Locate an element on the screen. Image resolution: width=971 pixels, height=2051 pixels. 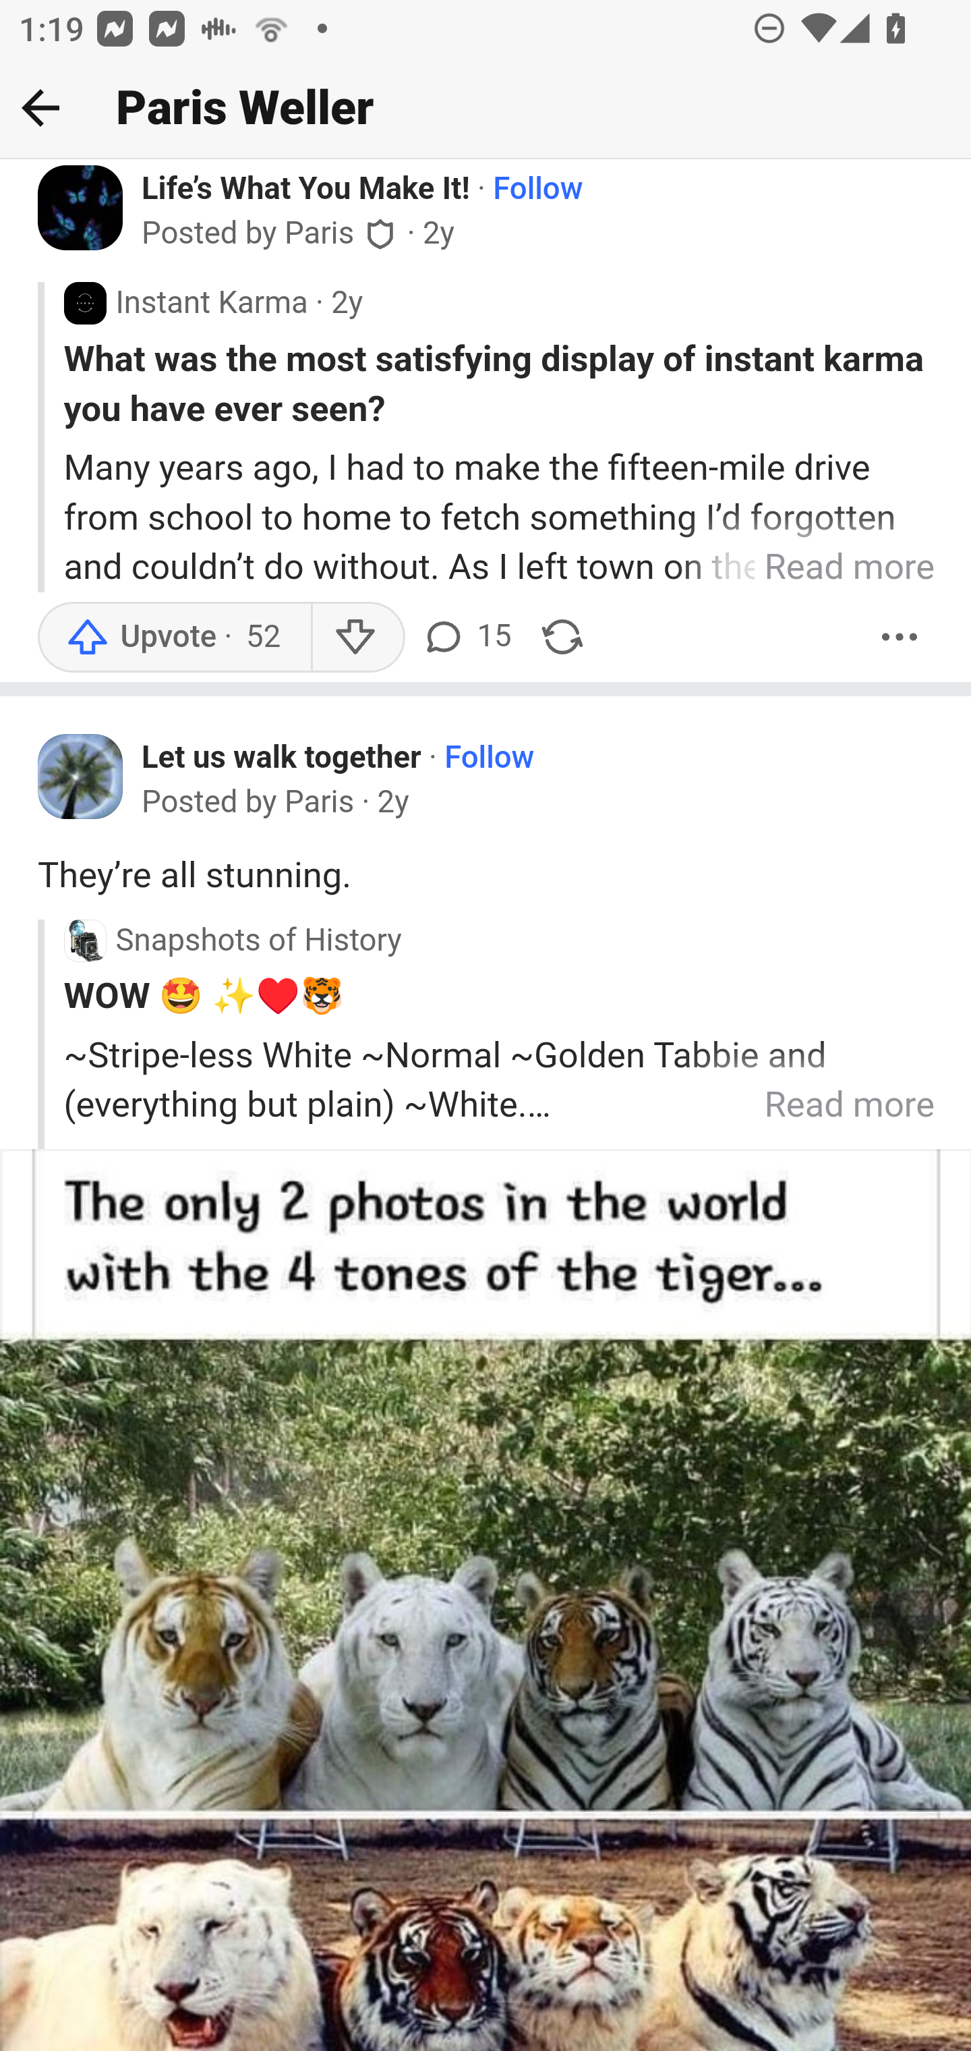
Follow is located at coordinates (538, 190).